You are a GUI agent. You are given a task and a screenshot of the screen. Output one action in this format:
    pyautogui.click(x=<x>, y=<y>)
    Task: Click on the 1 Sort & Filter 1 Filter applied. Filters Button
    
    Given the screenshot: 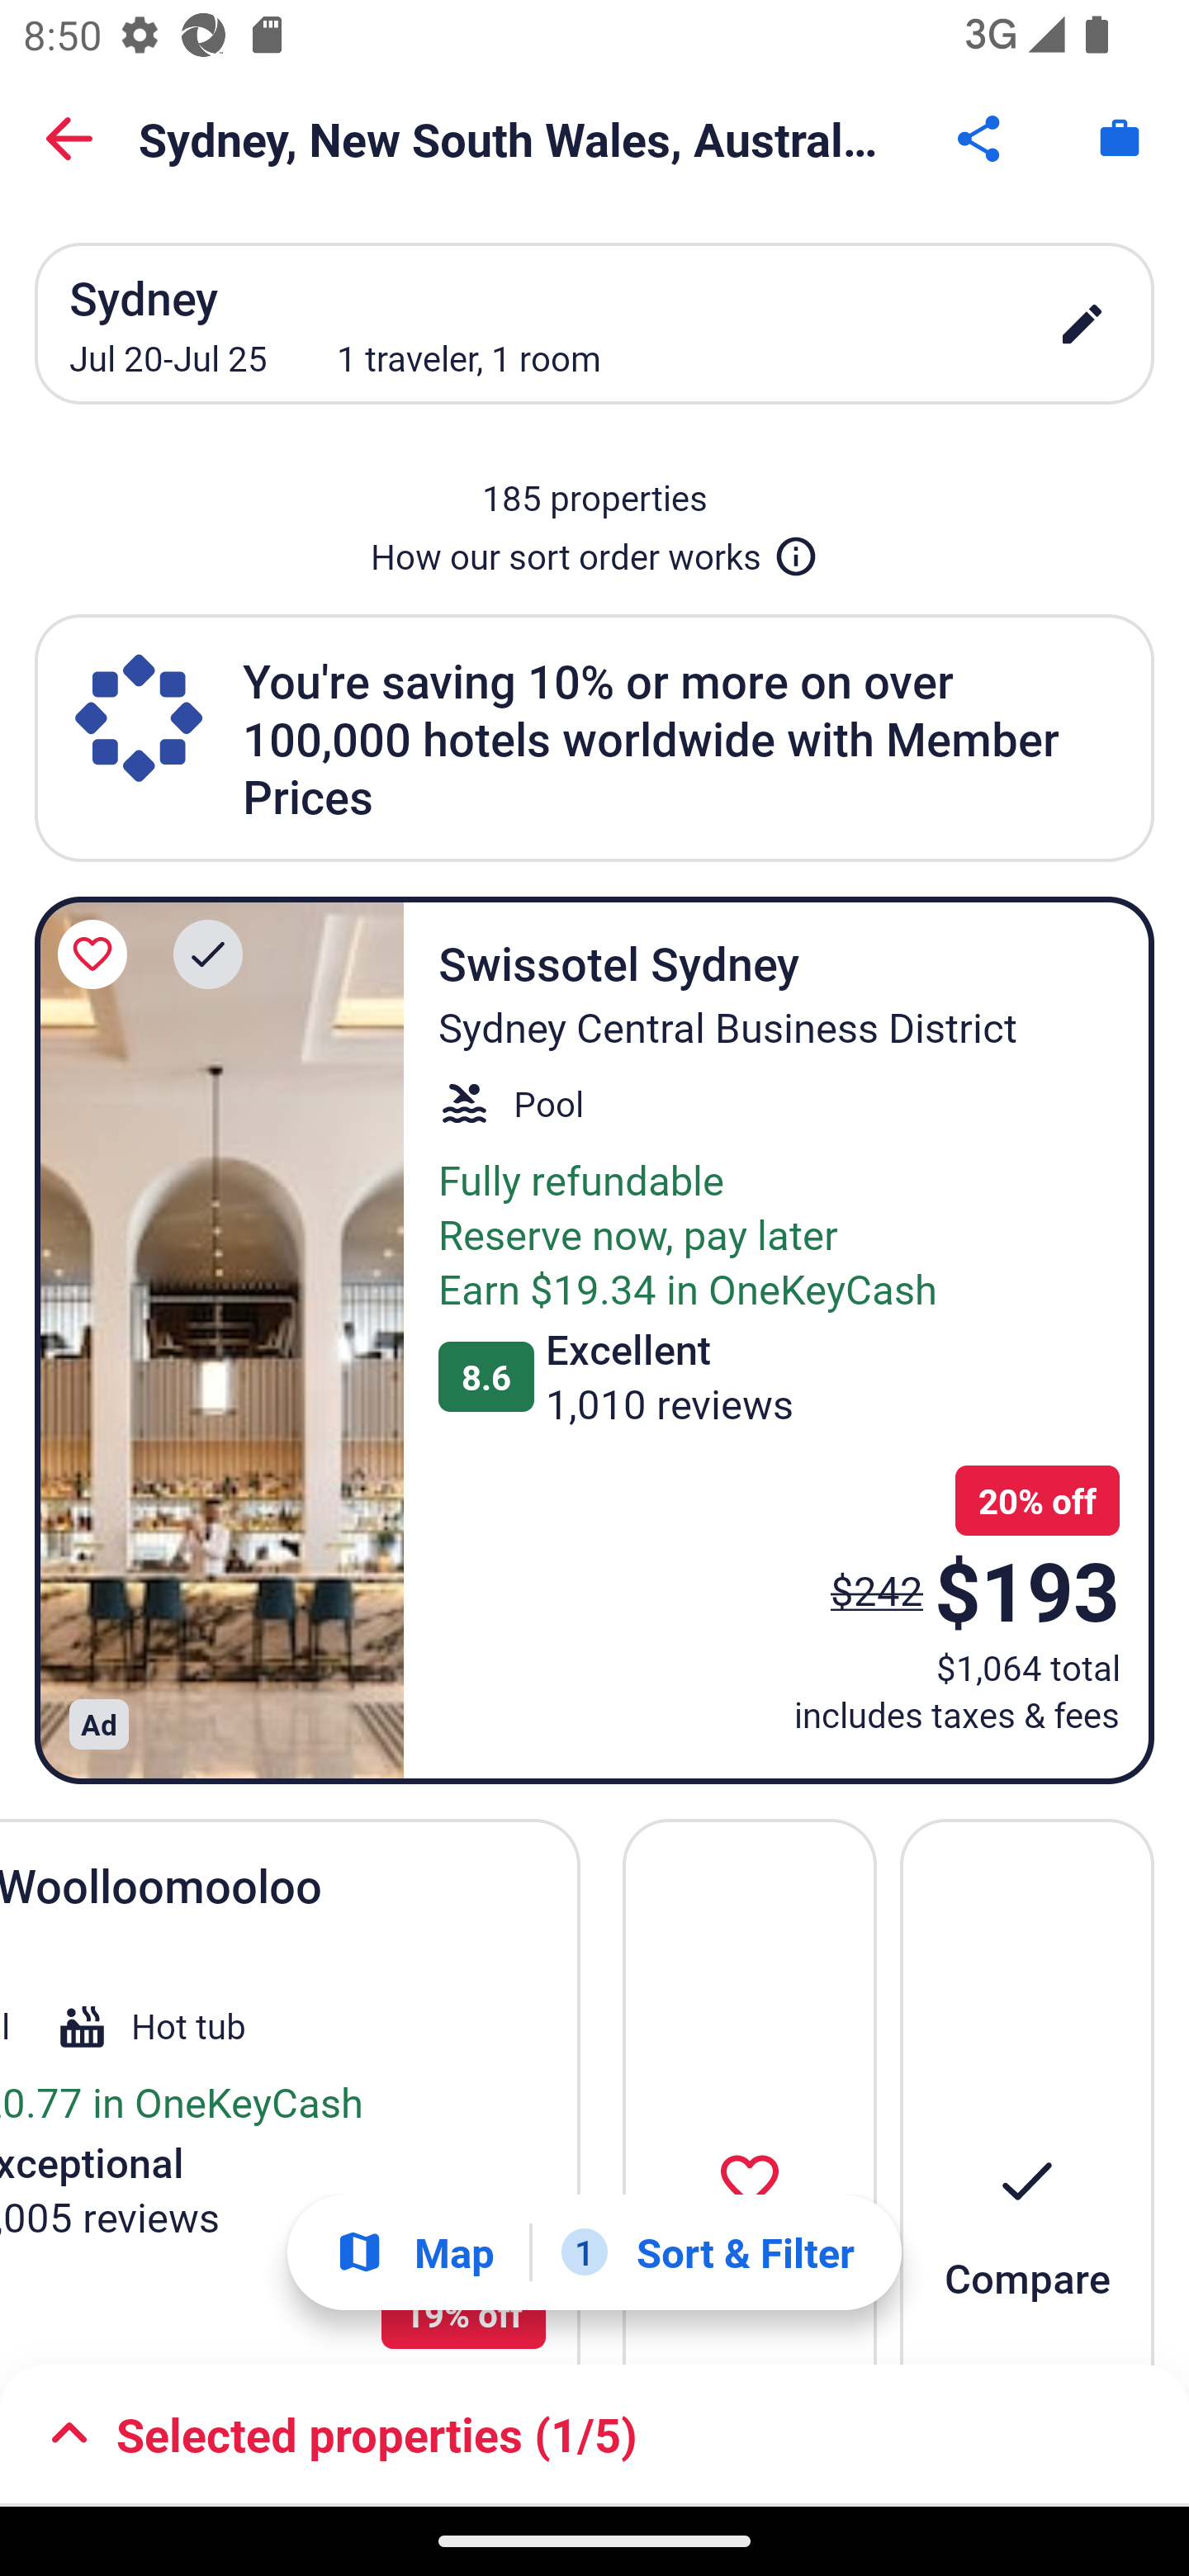 What is the action you would take?
    pyautogui.click(x=708, y=2252)
    